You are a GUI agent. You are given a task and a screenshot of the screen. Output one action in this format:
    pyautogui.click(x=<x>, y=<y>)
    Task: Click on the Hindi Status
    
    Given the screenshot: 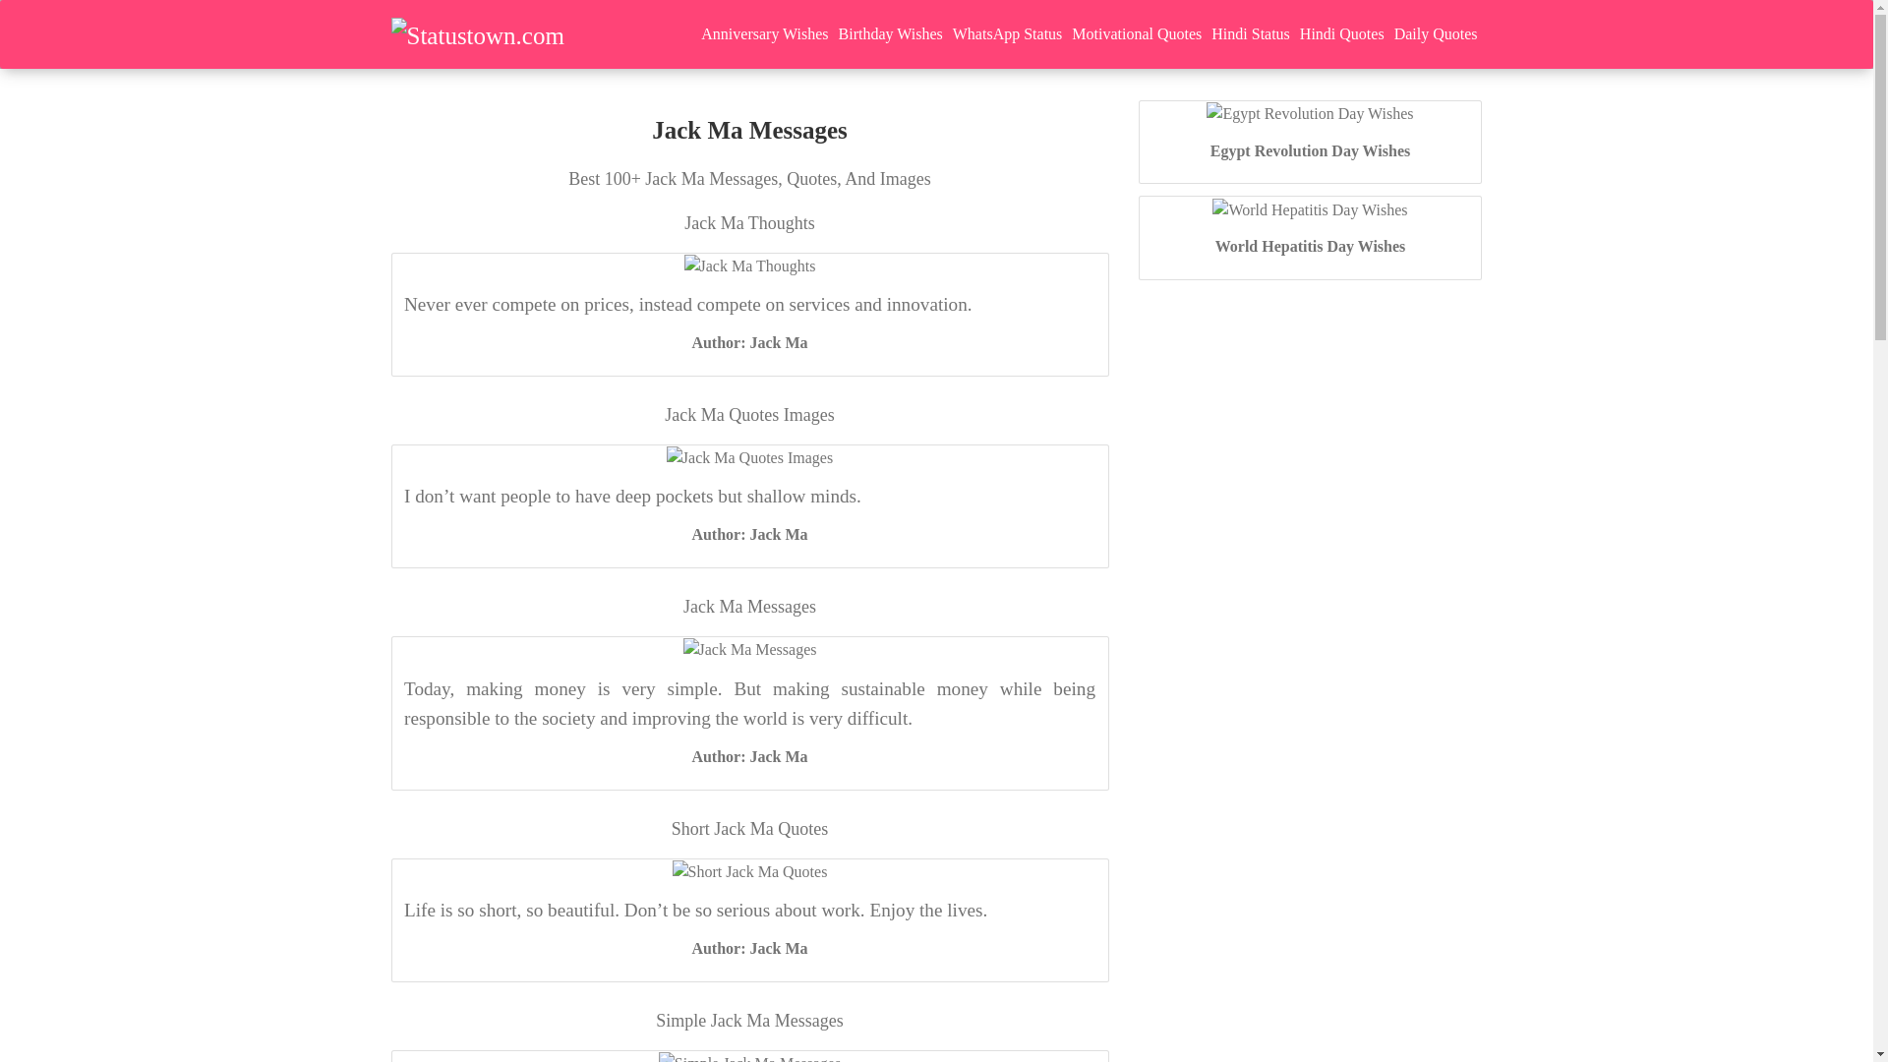 What is the action you would take?
    pyautogui.click(x=1251, y=33)
    